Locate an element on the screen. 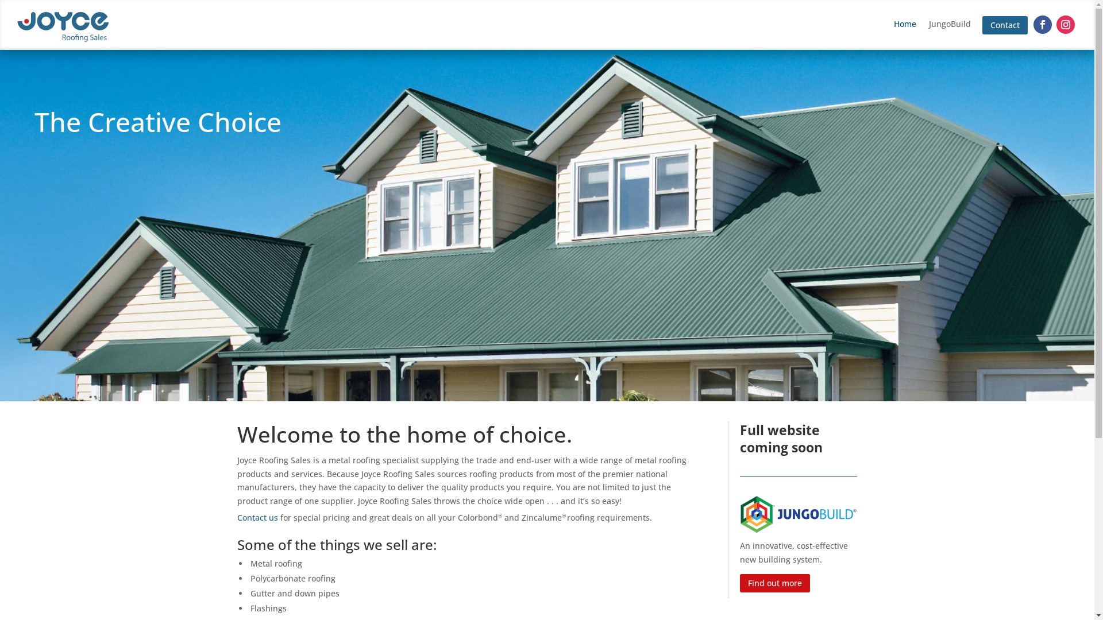 This screenshot has width=1103, height=620. Contact is located at coordinates (1005, 25).